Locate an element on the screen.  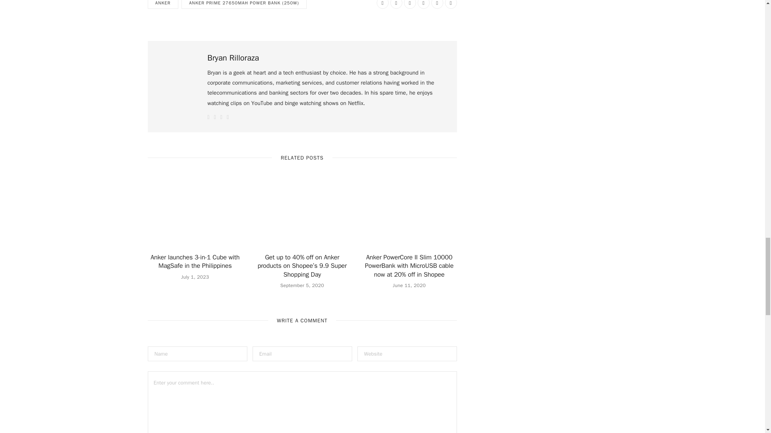
Posts by Bryan Rilloraza is located at coordinates (233, 58).